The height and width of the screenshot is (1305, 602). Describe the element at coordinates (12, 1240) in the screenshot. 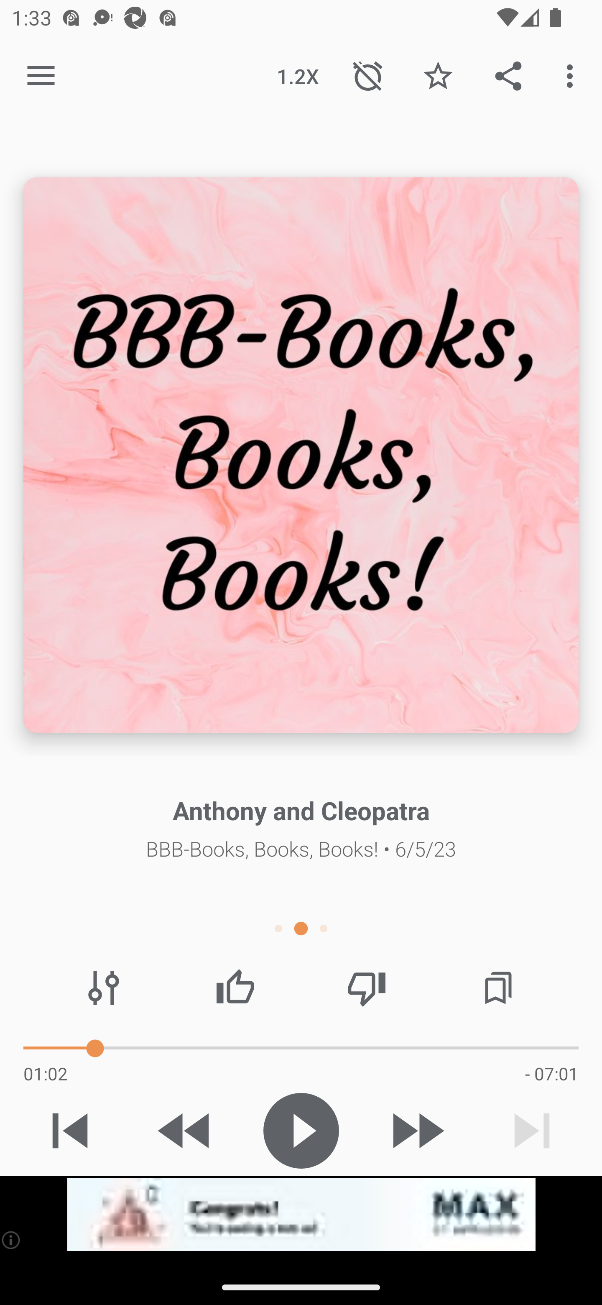

I see `(i)` at that location.